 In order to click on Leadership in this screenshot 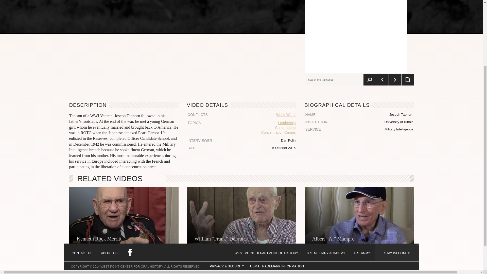, I will do `click(264, 123)`.